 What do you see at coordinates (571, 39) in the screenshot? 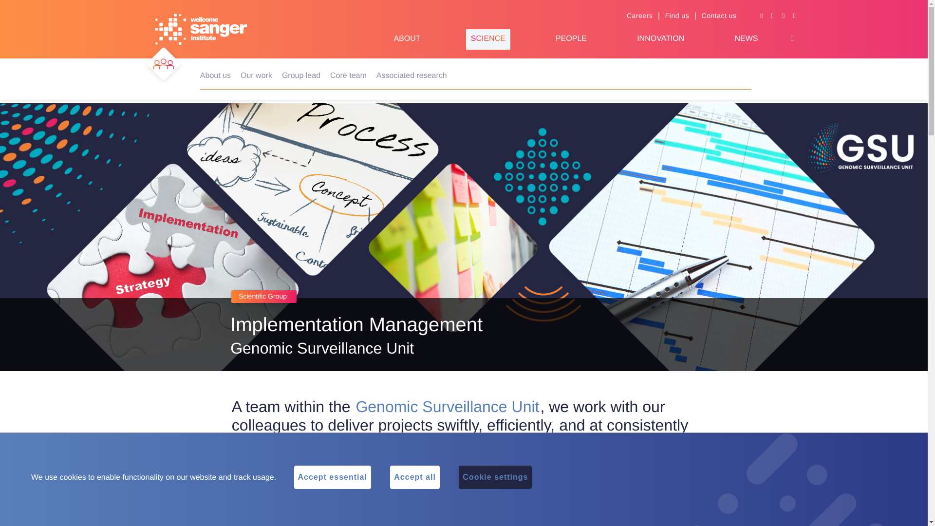
I see `PEOPLE` at bounding box center [571, 39].